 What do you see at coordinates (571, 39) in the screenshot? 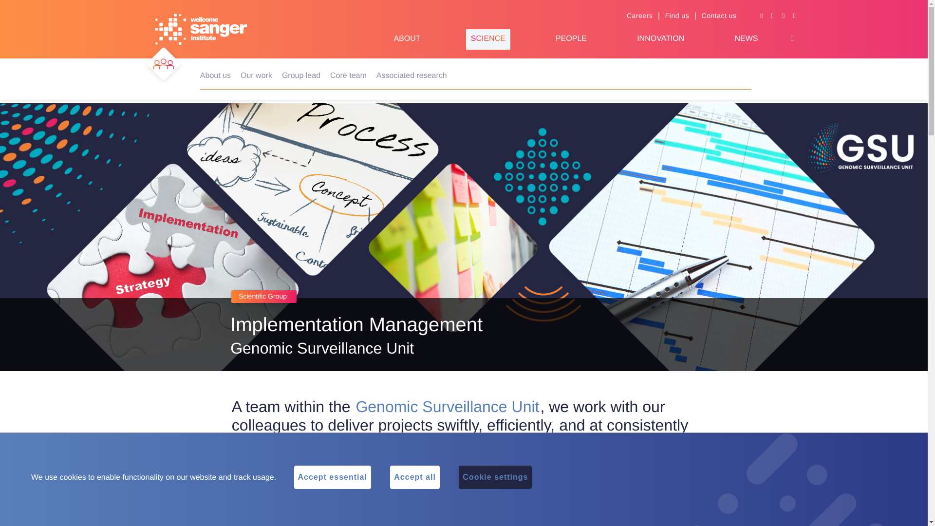
I see `PEOPLE` at bounding box center [571, 39].